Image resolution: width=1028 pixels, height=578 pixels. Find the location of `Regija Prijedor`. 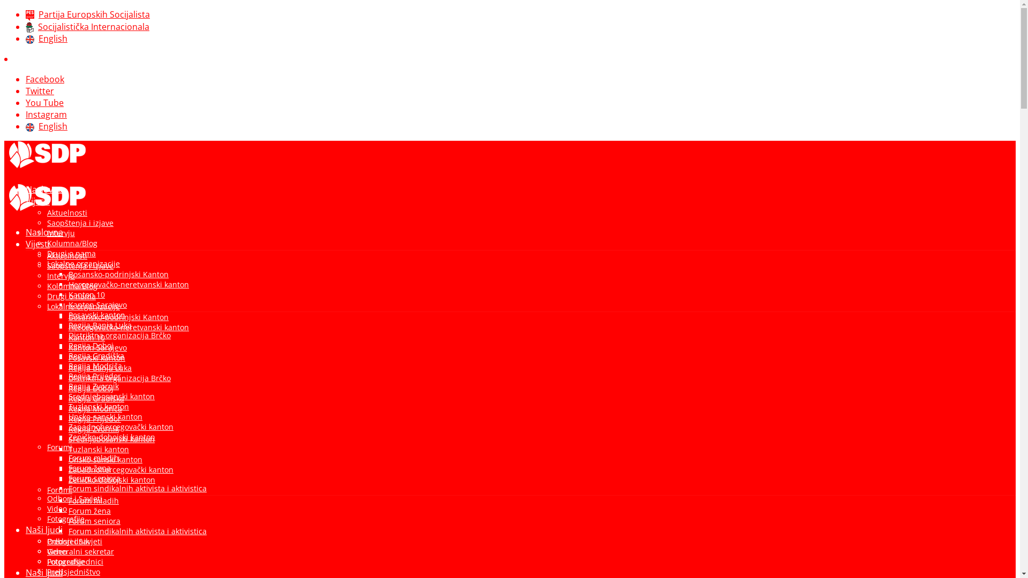

Regija Prijedor is located at coordinates (95, 419).